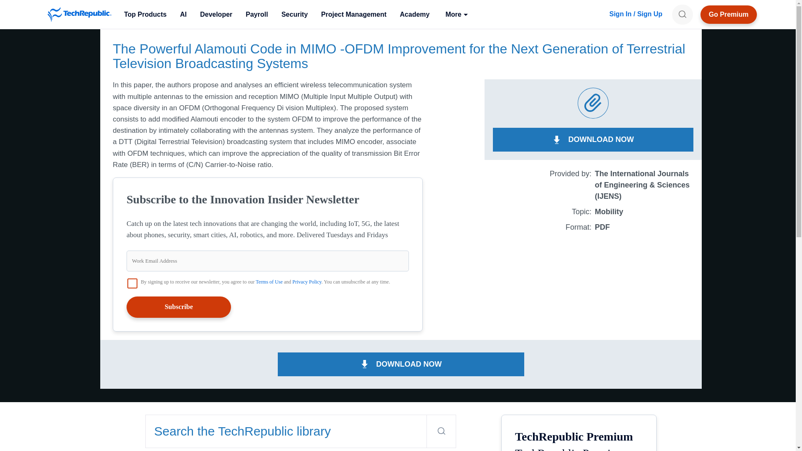  What do you see at coordinates (145, 14) in the screenshot?
I see `Top Products` at bounding box center [145, 14].